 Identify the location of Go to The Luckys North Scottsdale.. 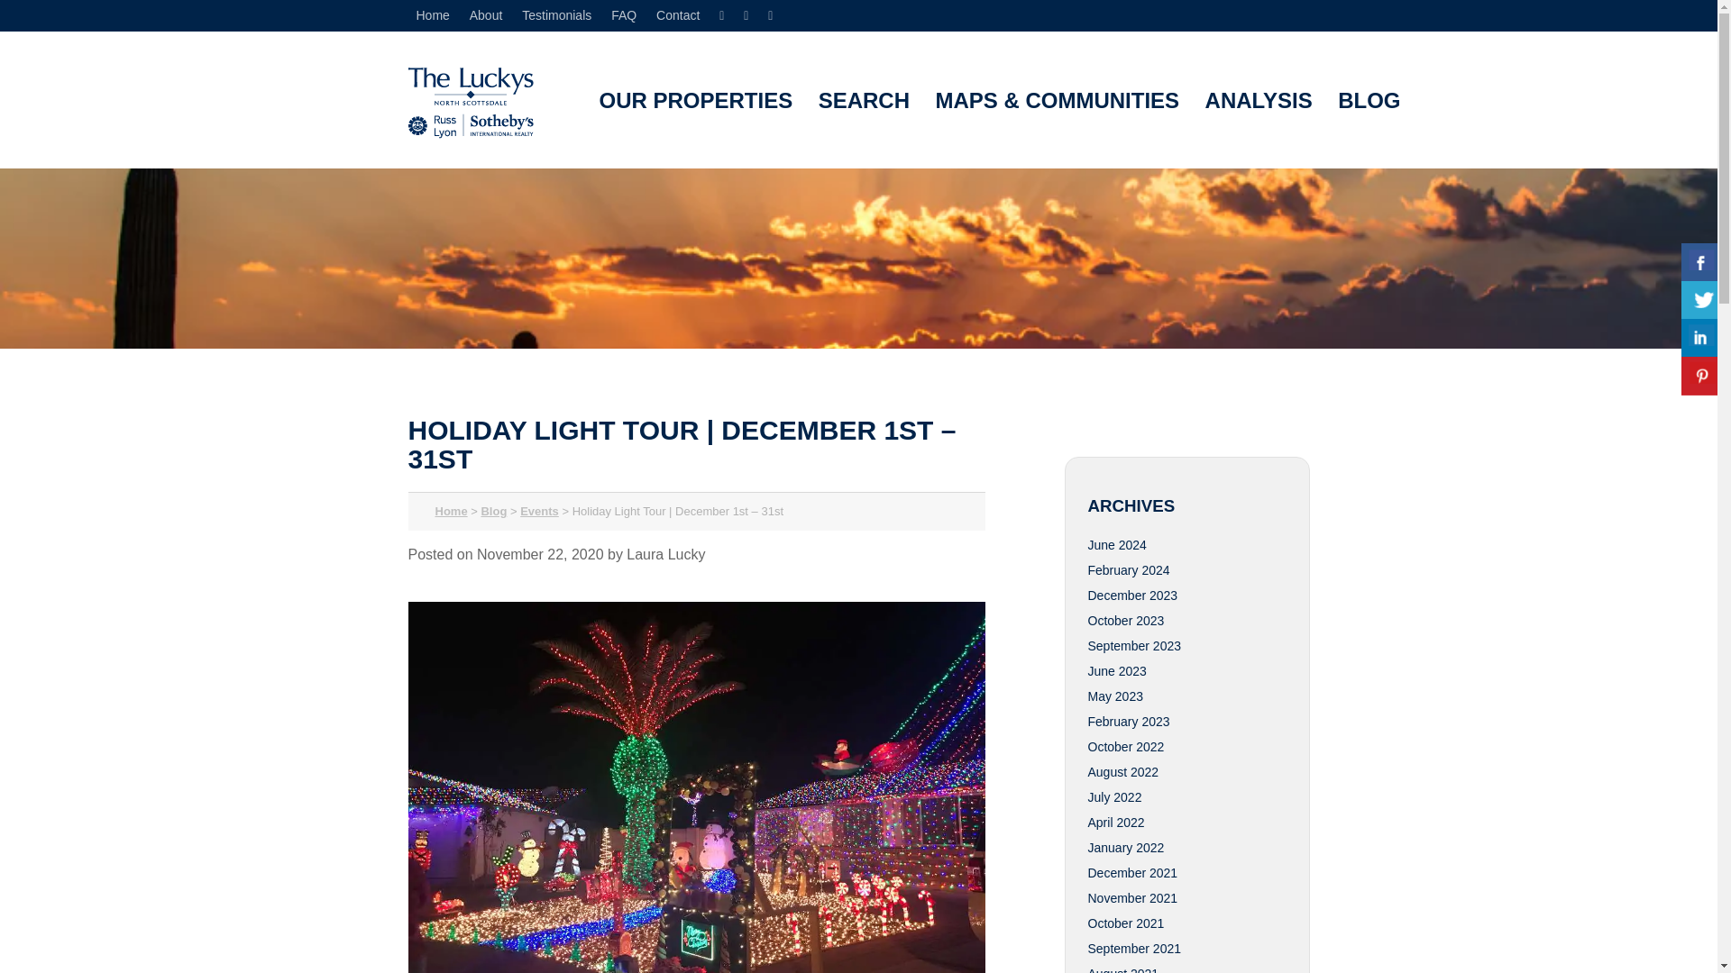
(451, 511).